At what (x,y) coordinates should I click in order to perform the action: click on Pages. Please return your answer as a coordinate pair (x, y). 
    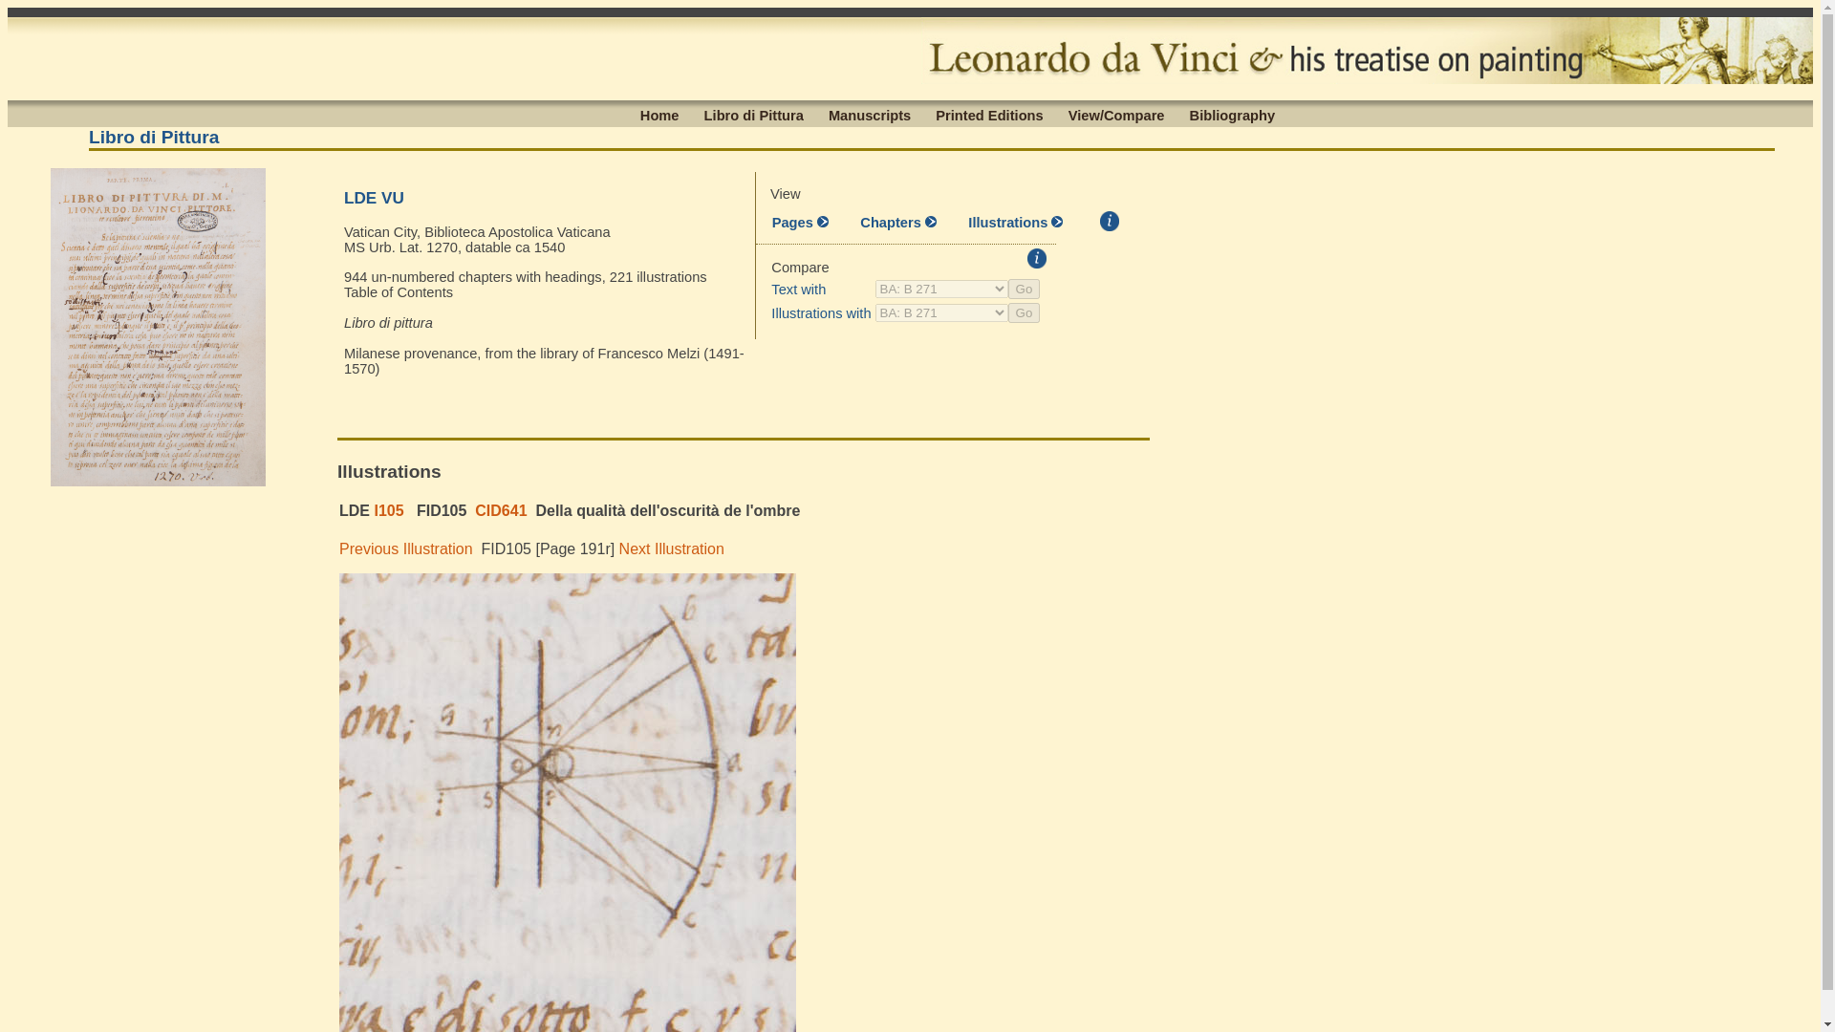
    Looking at the image, I should click on (801, 222).